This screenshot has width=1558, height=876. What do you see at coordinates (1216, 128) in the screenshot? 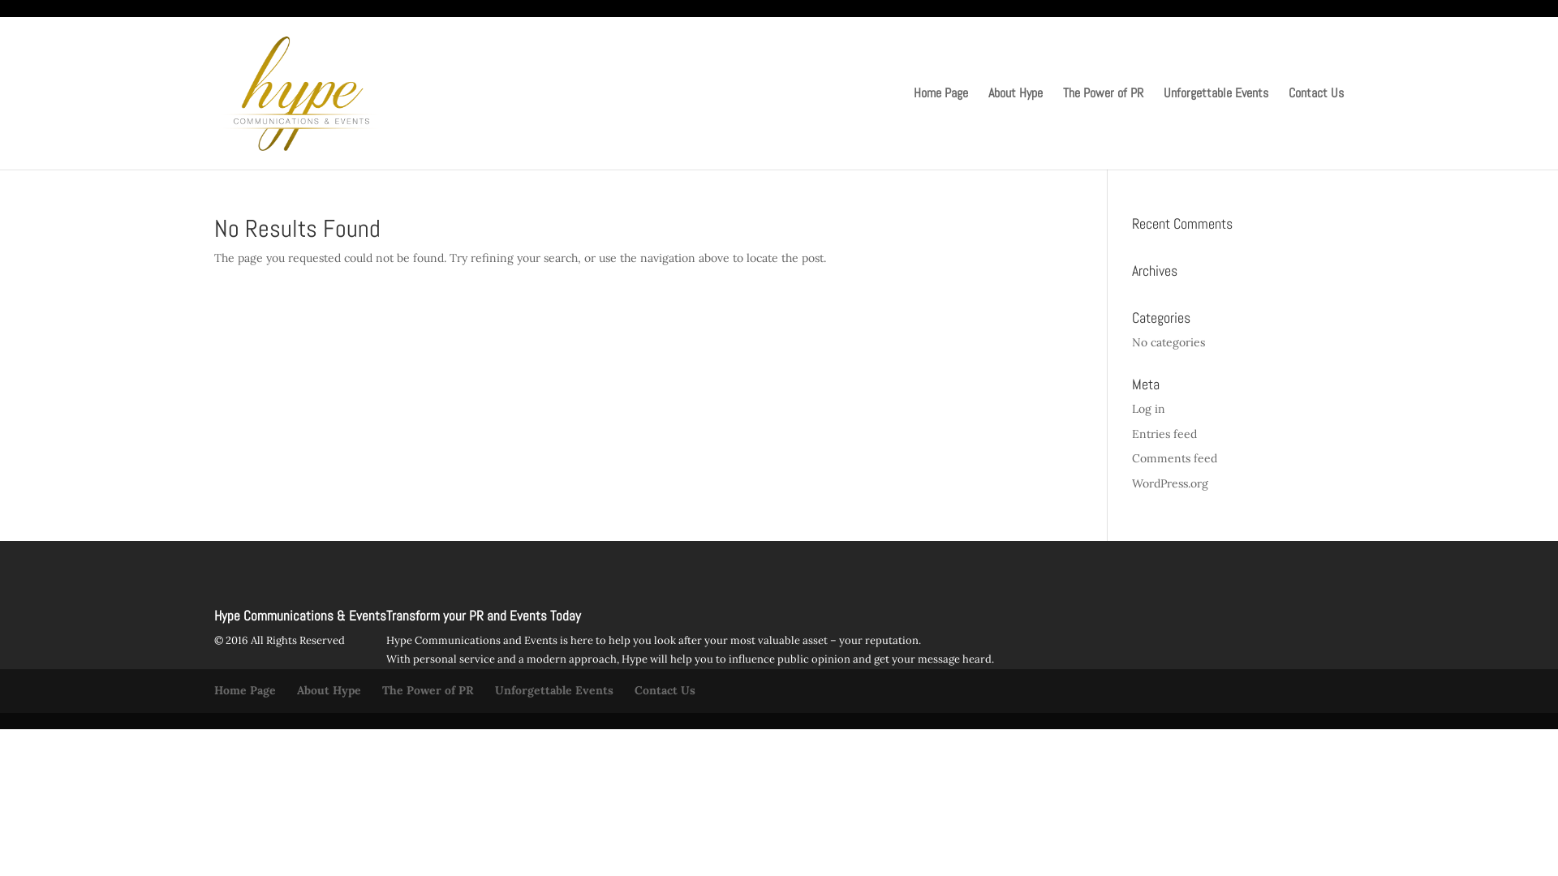
I see `Unforgettable Events` at bounding box center [1216, 128].